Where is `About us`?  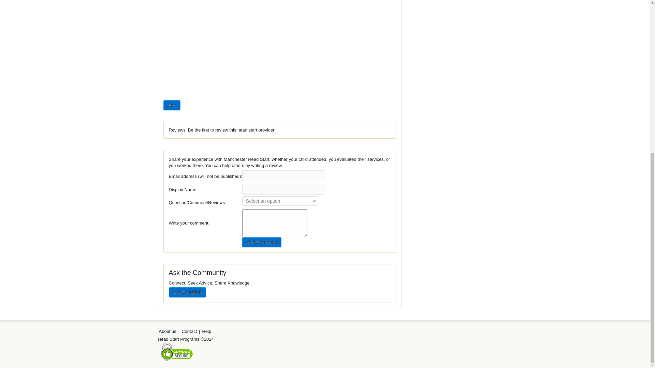 About us is located at coordinates (168, 331).